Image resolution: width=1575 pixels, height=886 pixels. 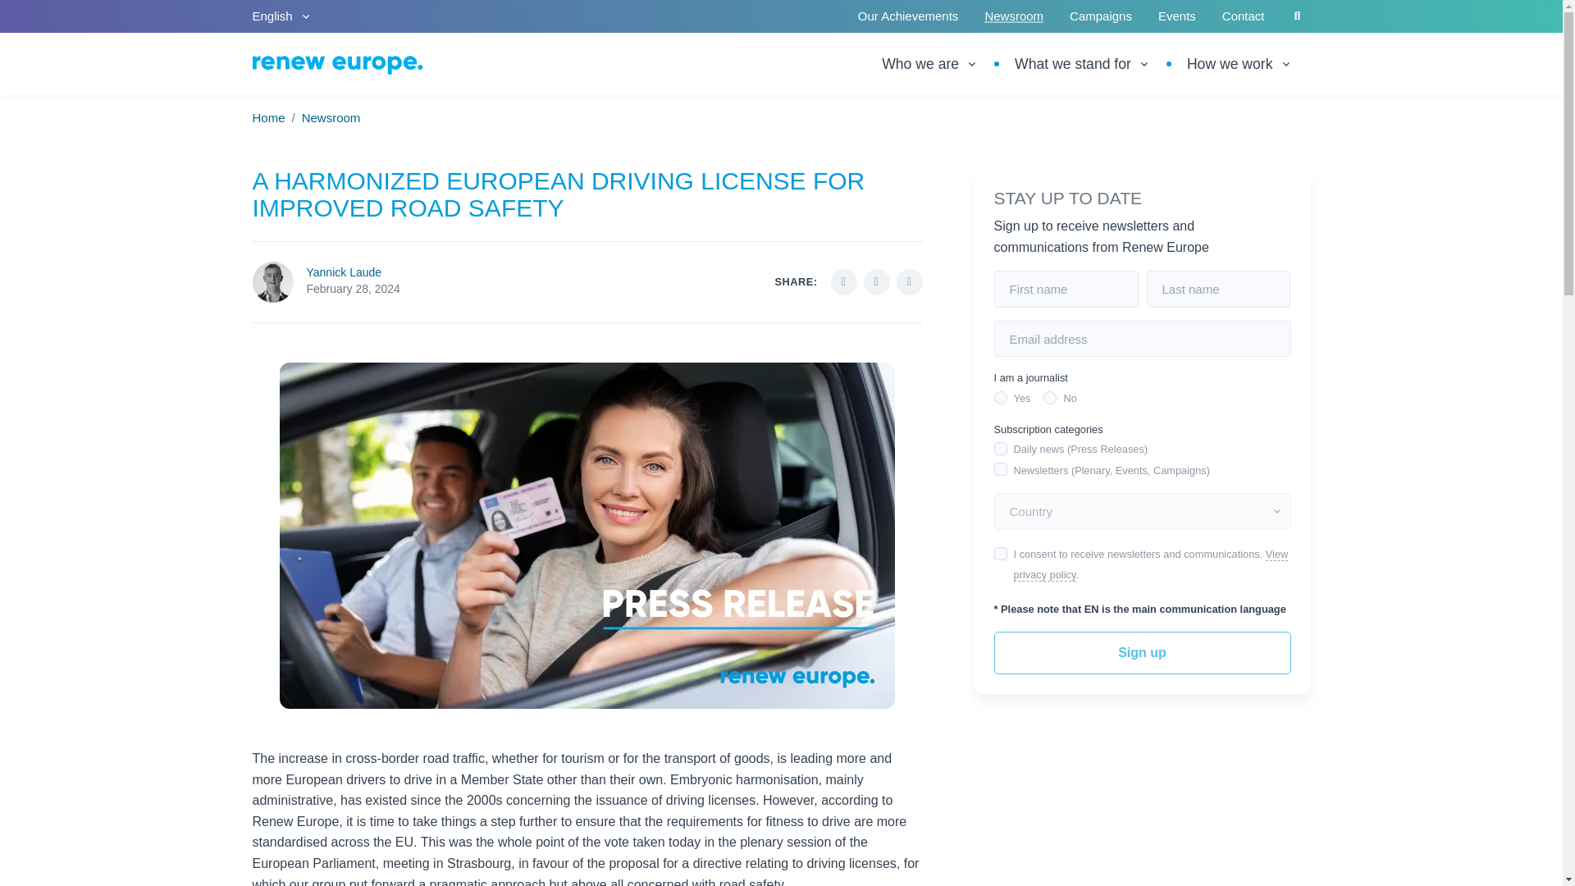 I want to click on Newsroom, so click(x=1014, y=16).